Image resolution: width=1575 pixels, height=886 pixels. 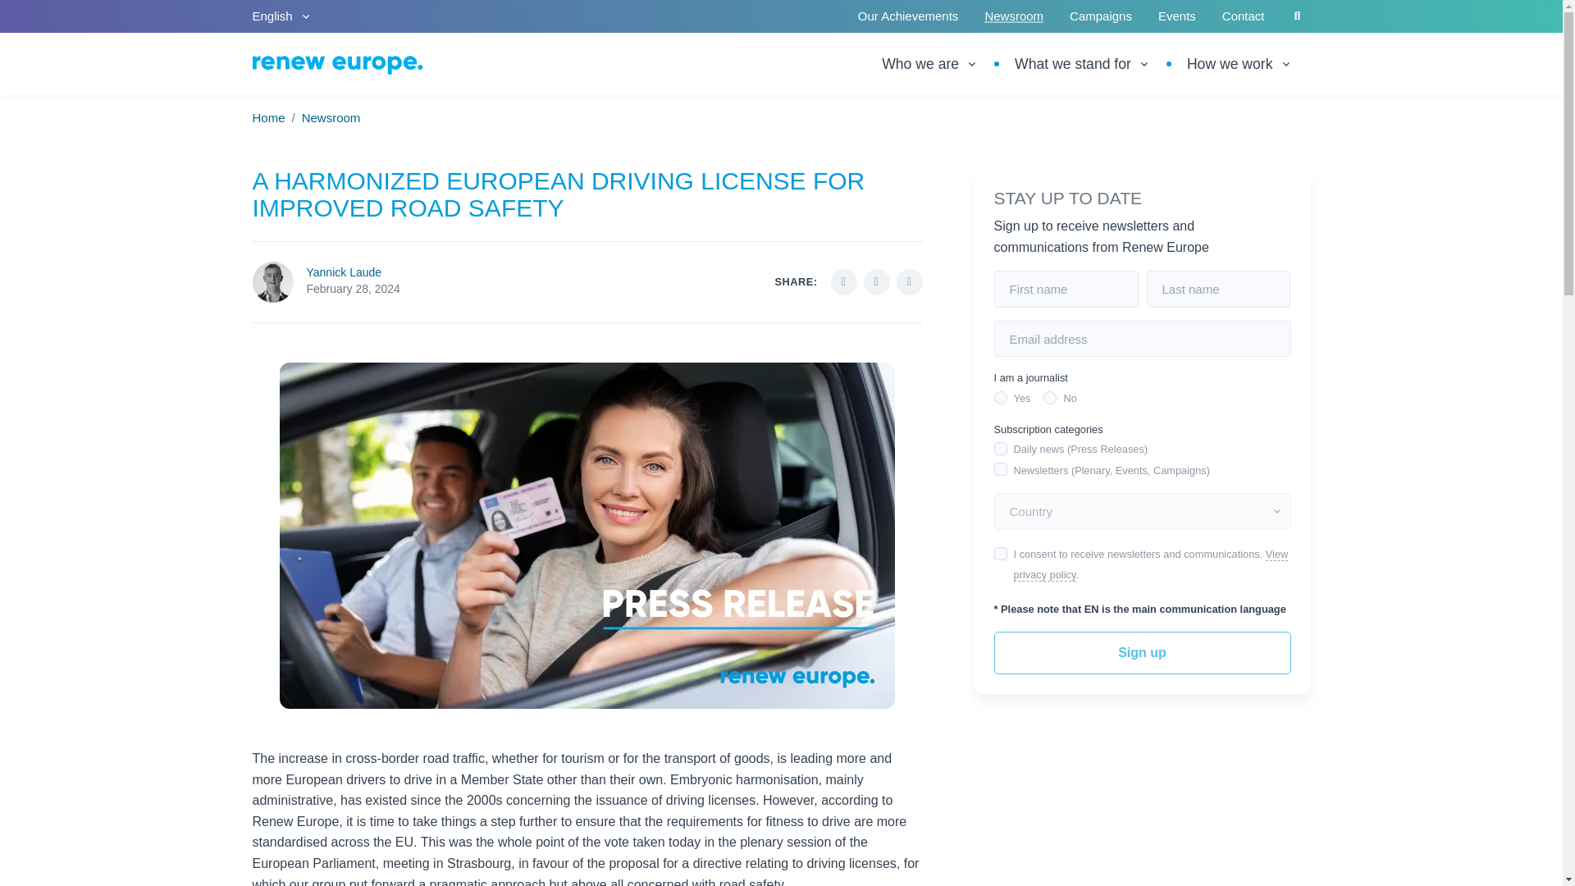 I want to click on Newsroom, so click(x=1014, y=16).